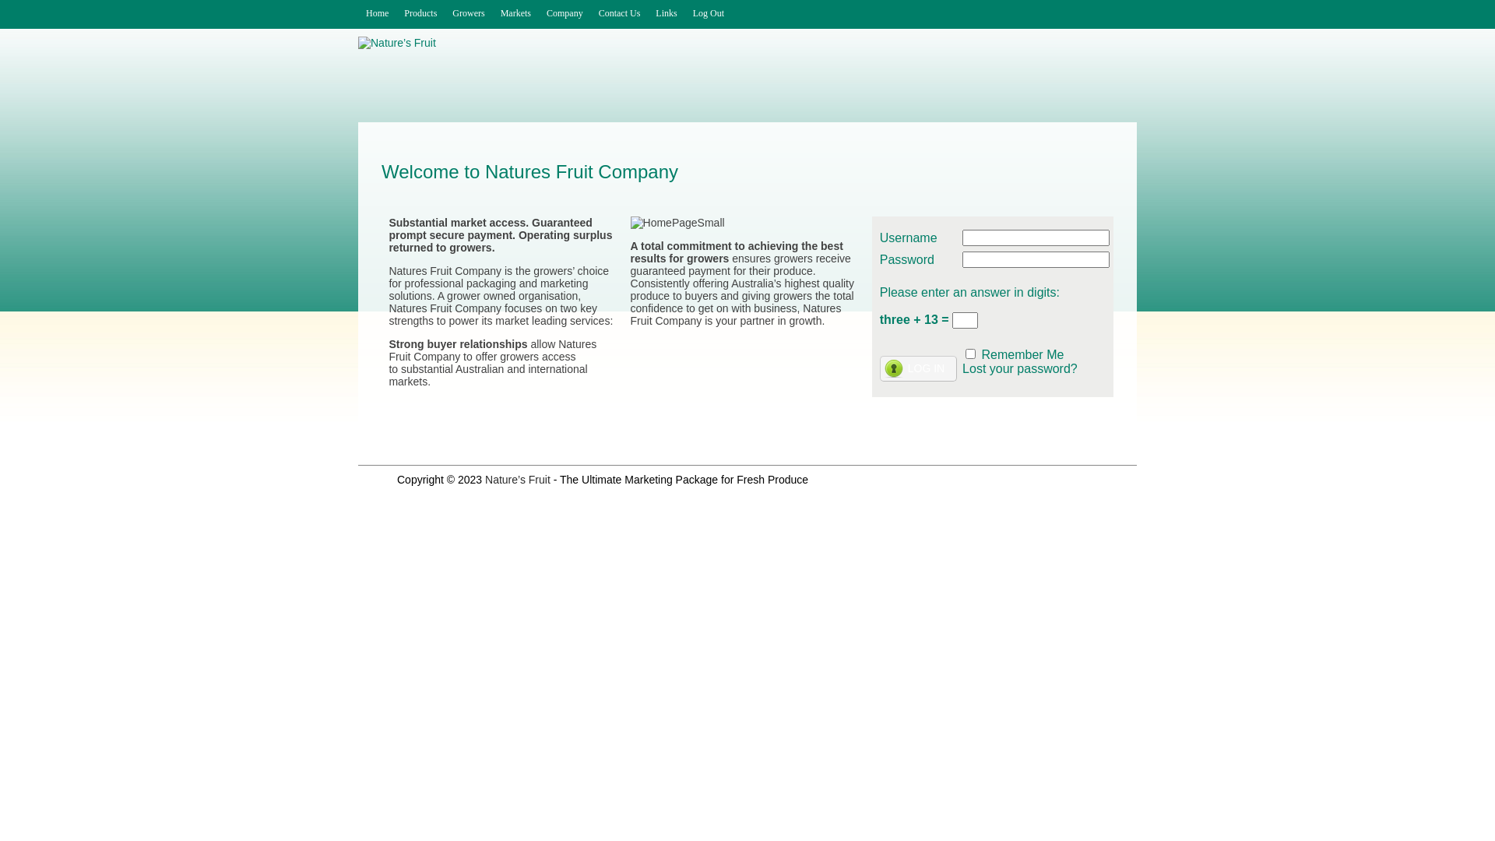  What do you see at coordinates (469, 14) in the screenshot?
I see `Growers` at bounding box center [469, 14].